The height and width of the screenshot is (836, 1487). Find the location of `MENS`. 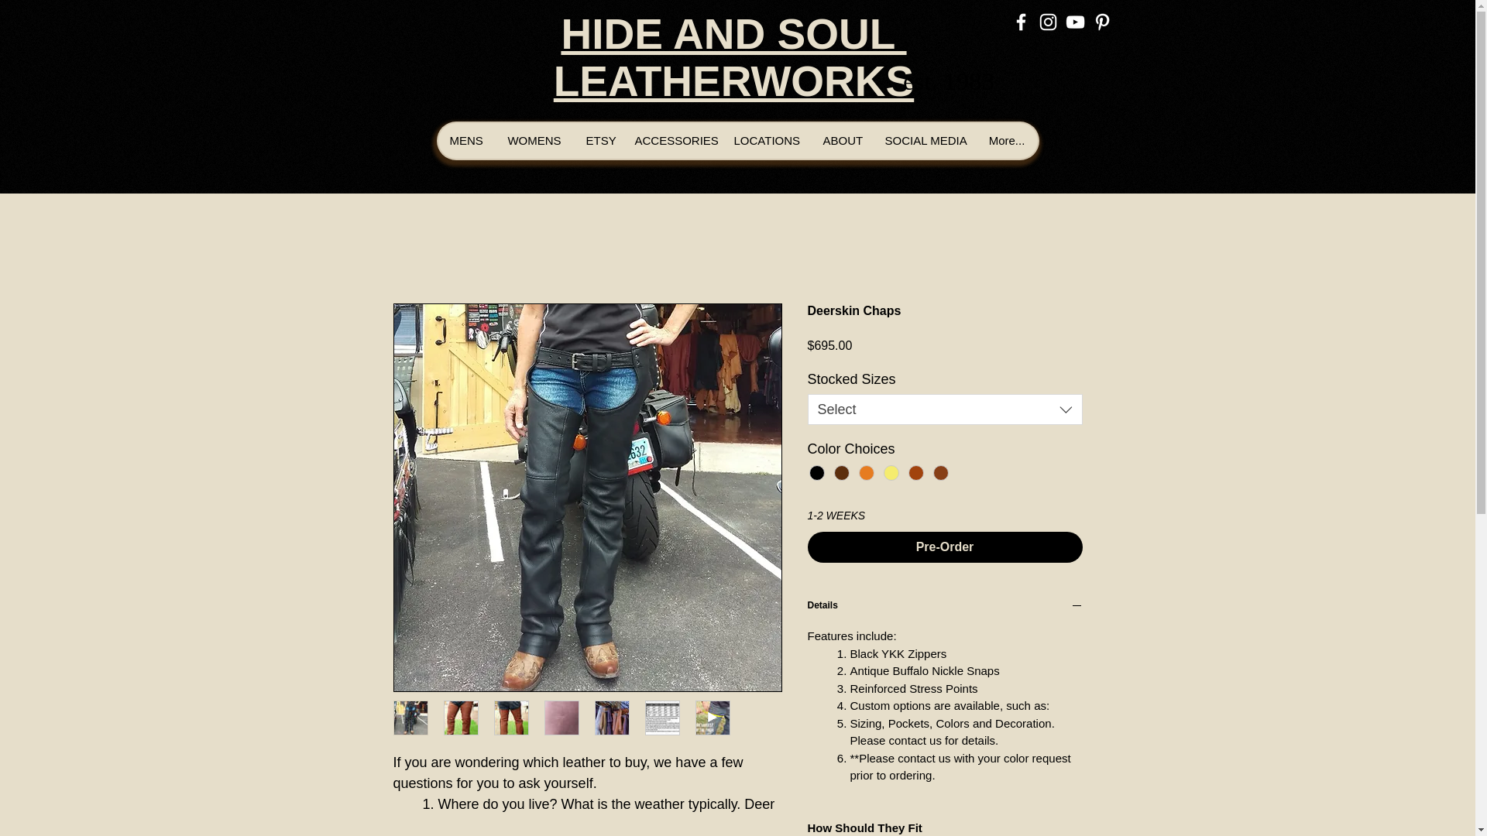

MENS is located at coordinates (841, 141).